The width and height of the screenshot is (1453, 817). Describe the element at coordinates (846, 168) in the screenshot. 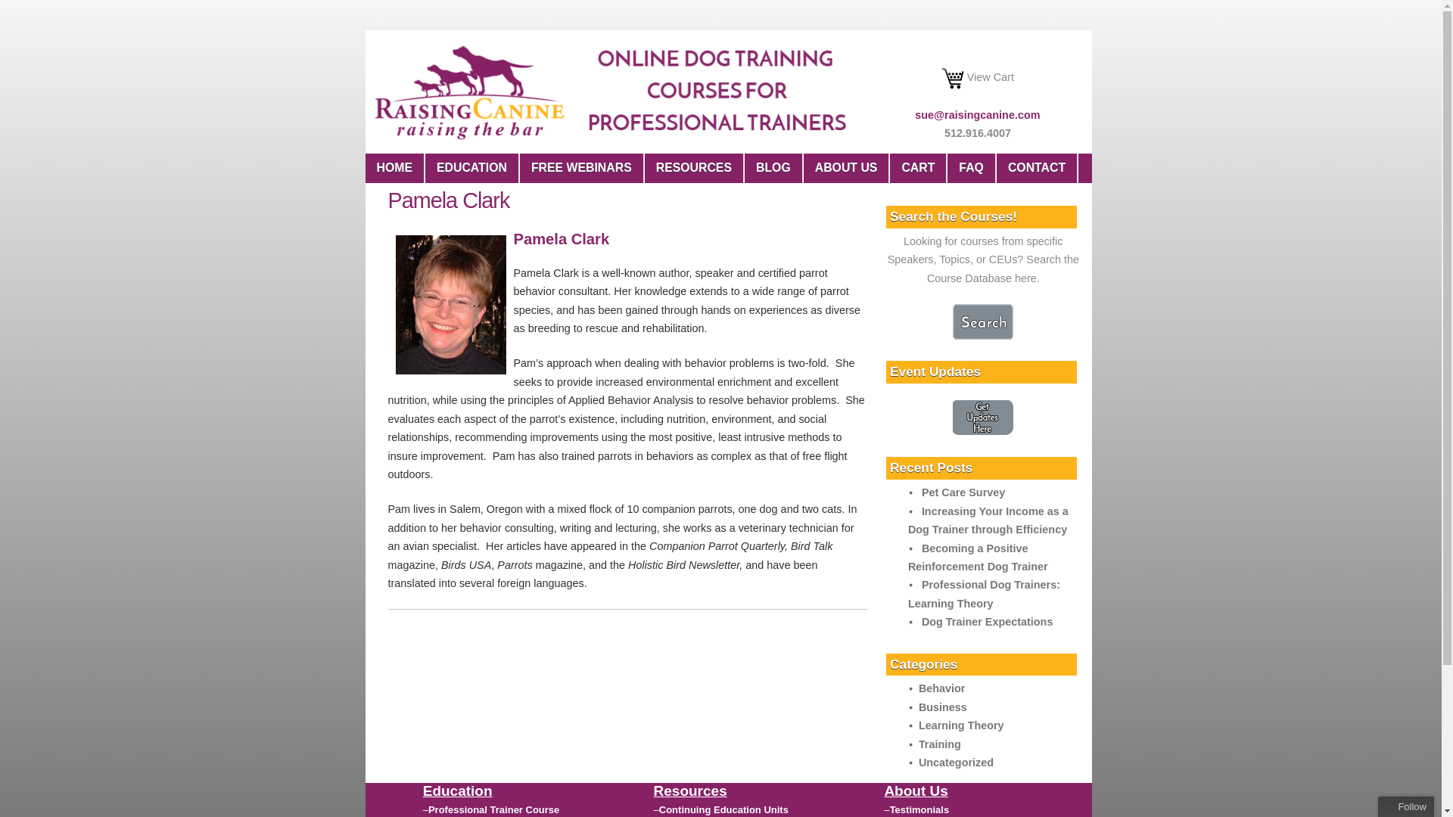

I see `ABOUT US` at that location.